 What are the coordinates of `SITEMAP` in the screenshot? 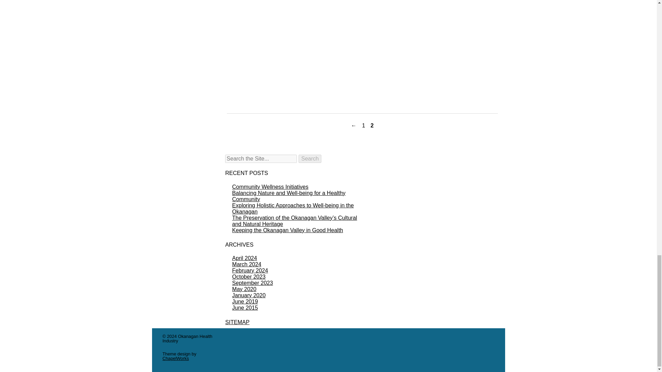 It's located at (237, 322).